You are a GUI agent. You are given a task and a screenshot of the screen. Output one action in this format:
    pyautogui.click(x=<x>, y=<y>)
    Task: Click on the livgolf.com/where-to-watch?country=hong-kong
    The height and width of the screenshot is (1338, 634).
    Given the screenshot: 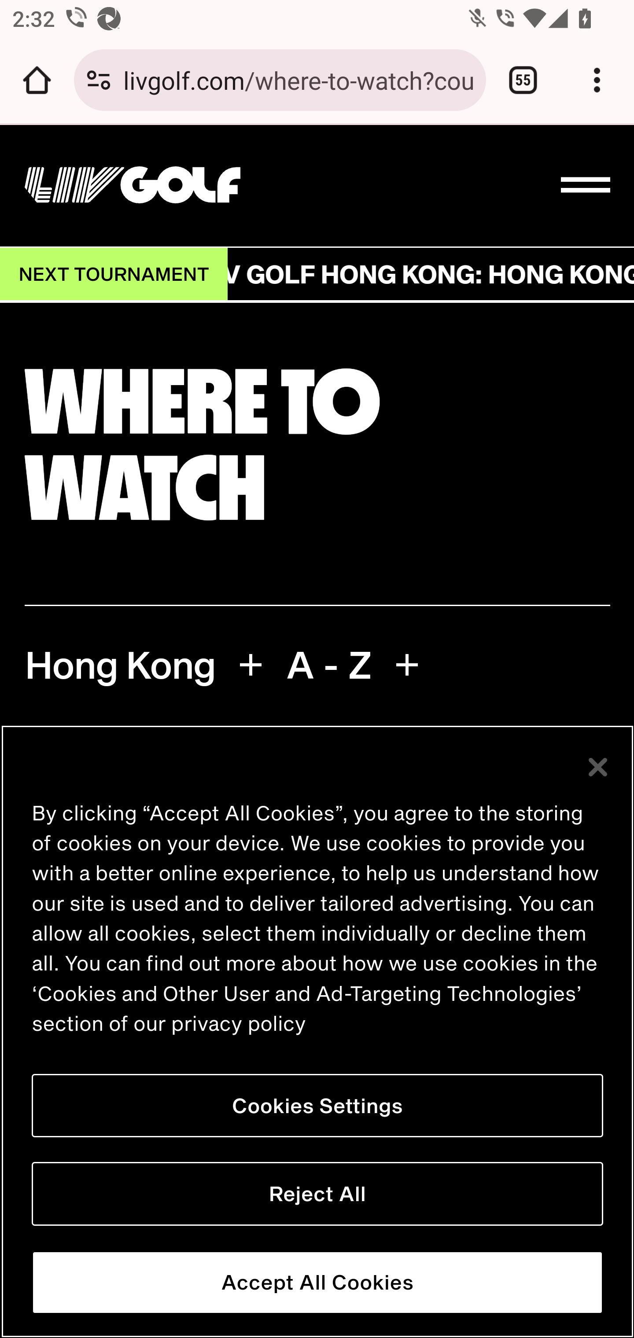 What is the action you would take?
    pyautogui.click(x=298, y=79)
    